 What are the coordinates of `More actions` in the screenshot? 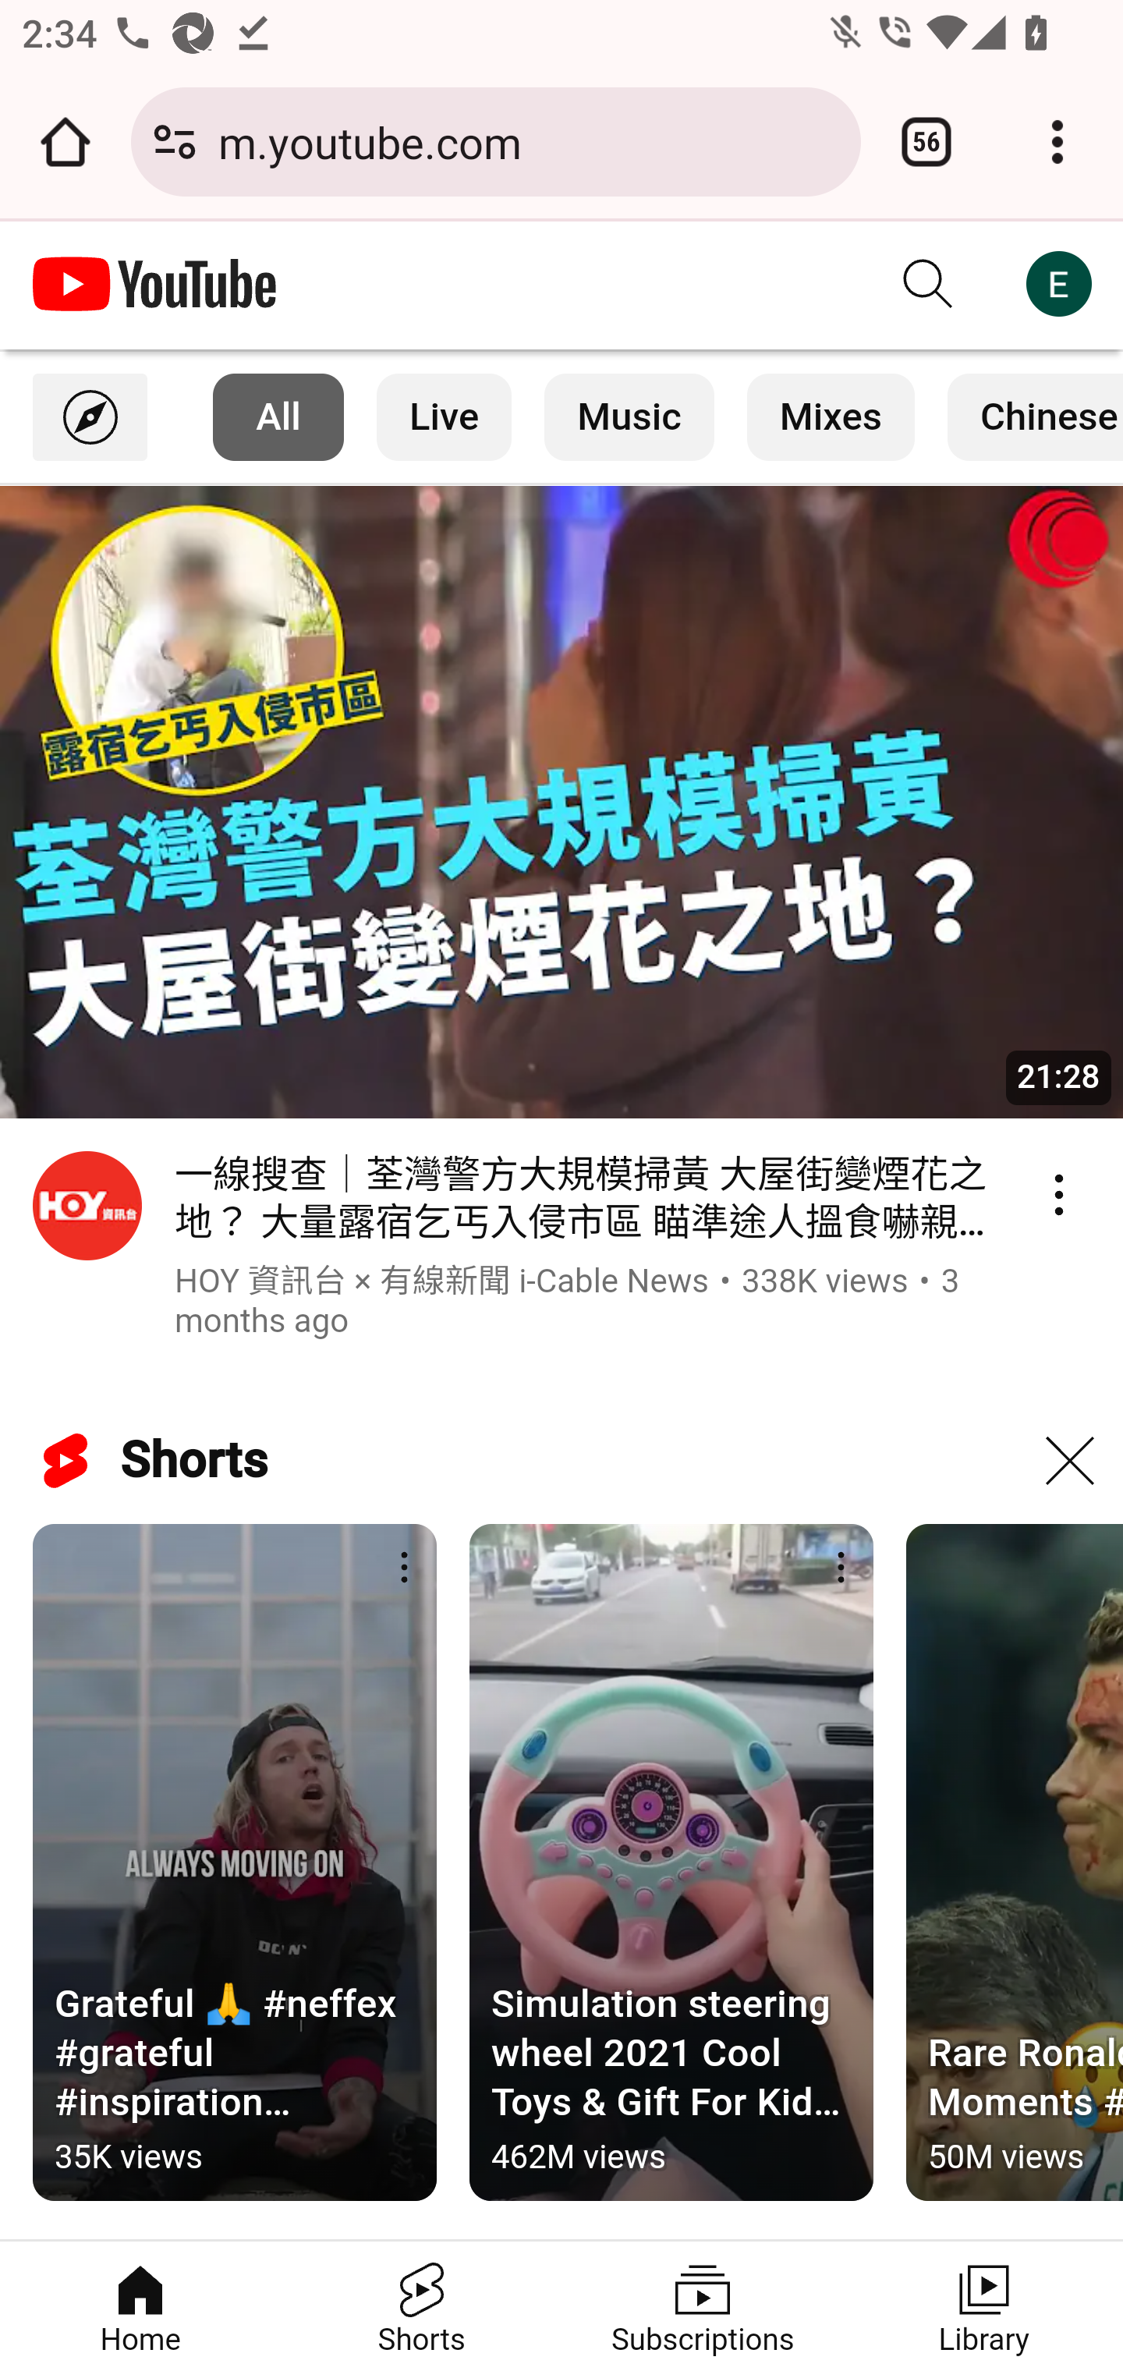 It's located at (403, 1569).